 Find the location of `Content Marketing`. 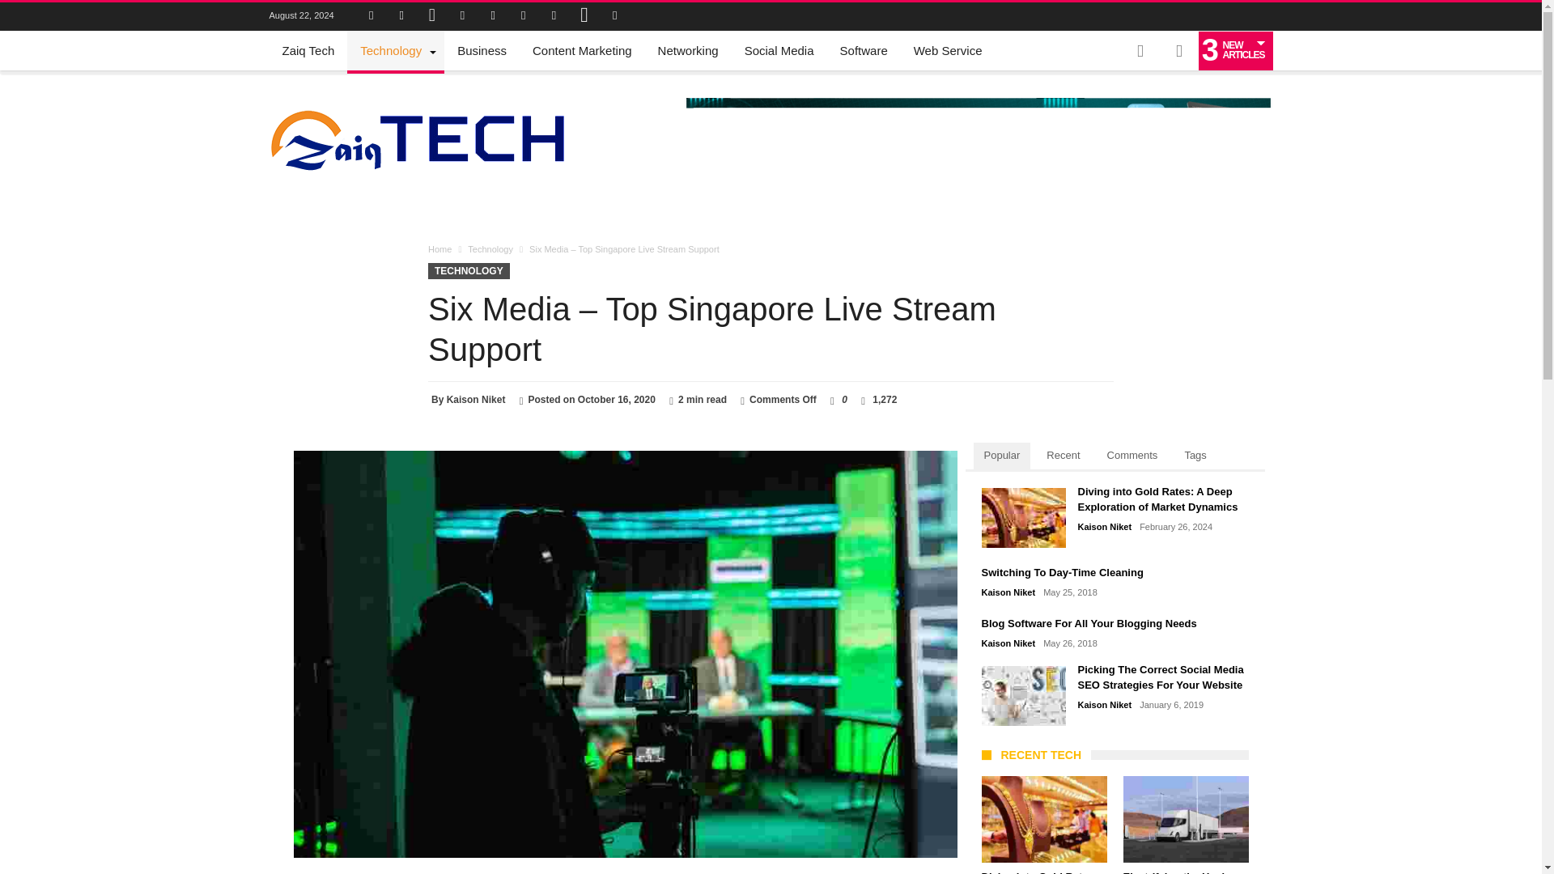

Content Marketing is located at coordinates (581, 50).